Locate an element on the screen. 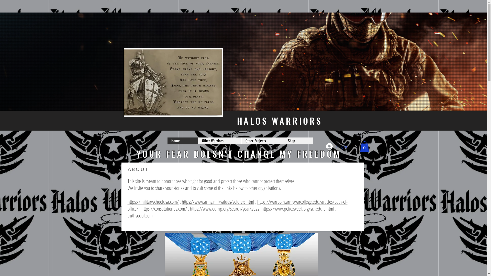 This screenshot has width=491, height=276. Home is located at coordinates (183, 141).